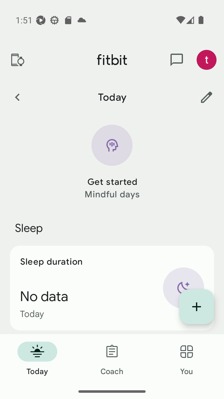  What do you see at coordinates (112, 162) in the screenshot?
I see `Mindfulness icon Get started Mindful days` at bounding box center [112, 162].